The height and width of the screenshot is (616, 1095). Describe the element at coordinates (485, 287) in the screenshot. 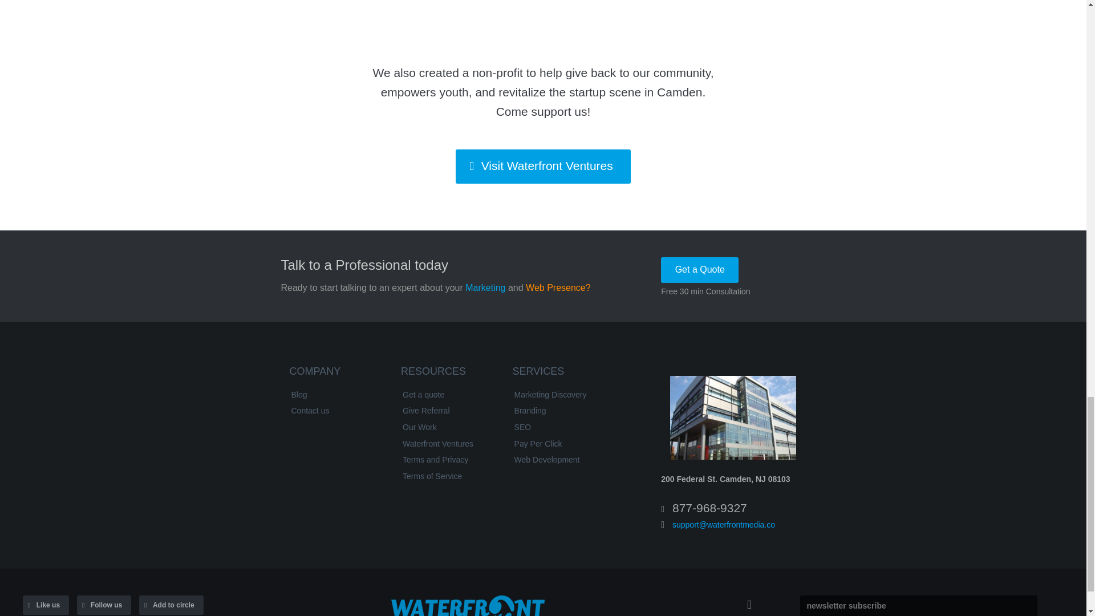

I see `Marketing` at that location.